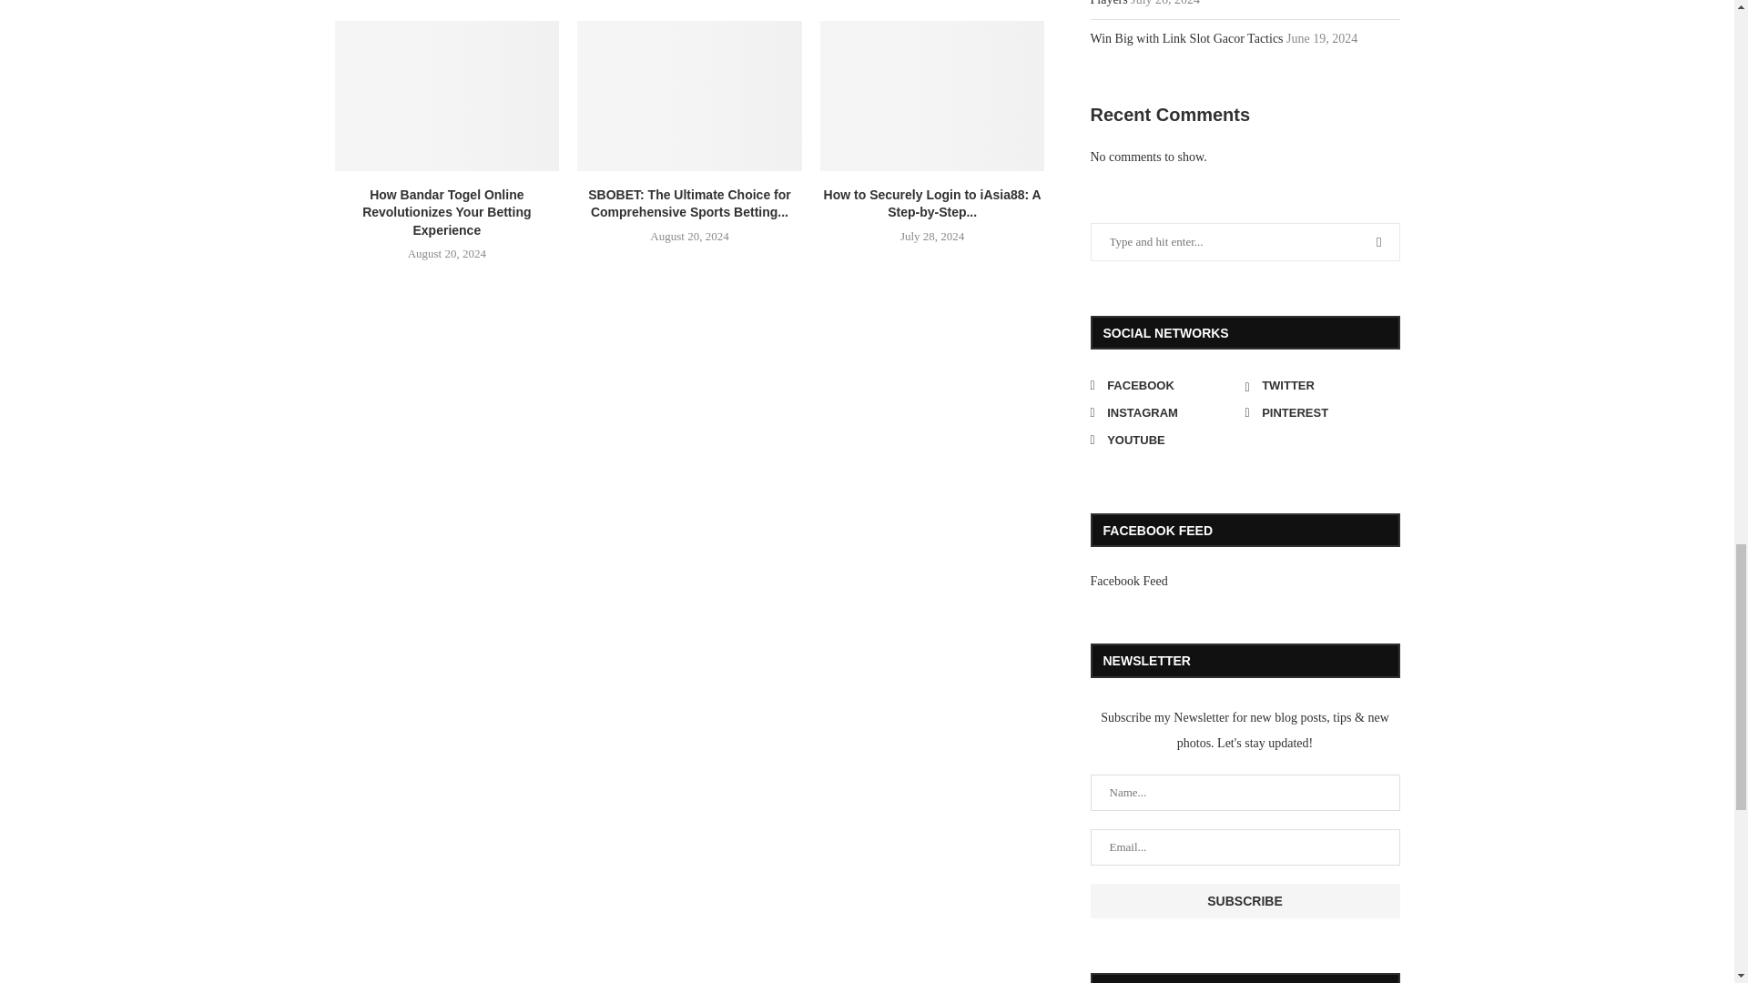 The width and height of the screenshot is (1748, 983). I want to click on How to Securely Login to iAsia88: A Step-by-Step Guide, so click(932, 95).